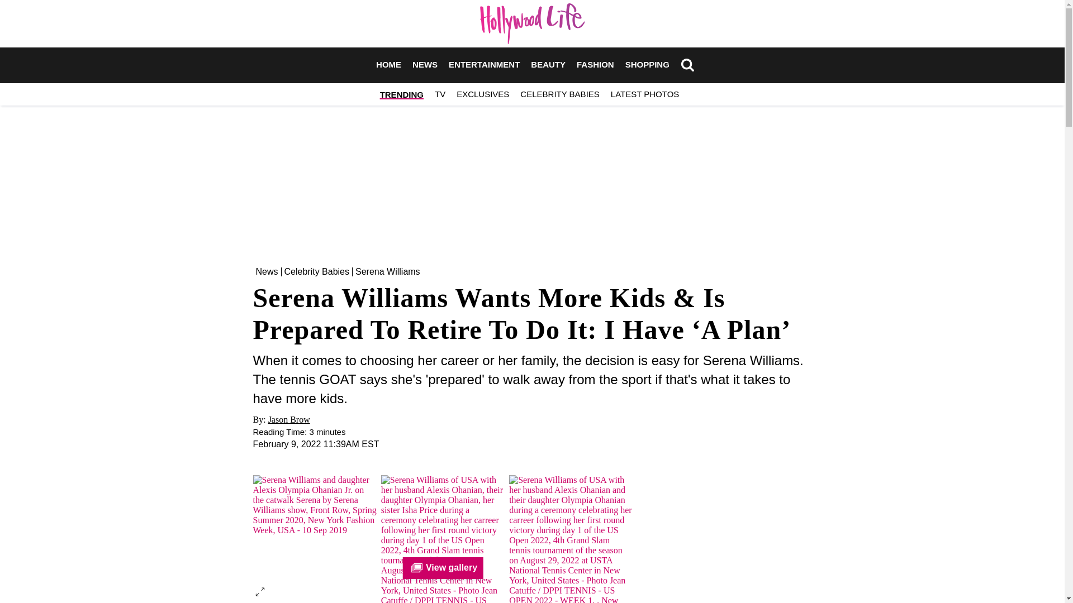 This screenshot has width=1073, height=603. Describe the element at coordinates (647, 65) in the screenshot. I see `SHOPPING` at that location.